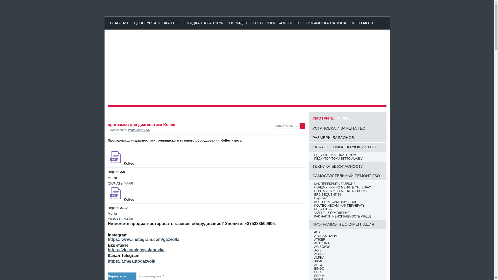  What do you see at coordinates (349, 269) in the screenshot?
I see `BINGO` at bounding box center [349, 269].